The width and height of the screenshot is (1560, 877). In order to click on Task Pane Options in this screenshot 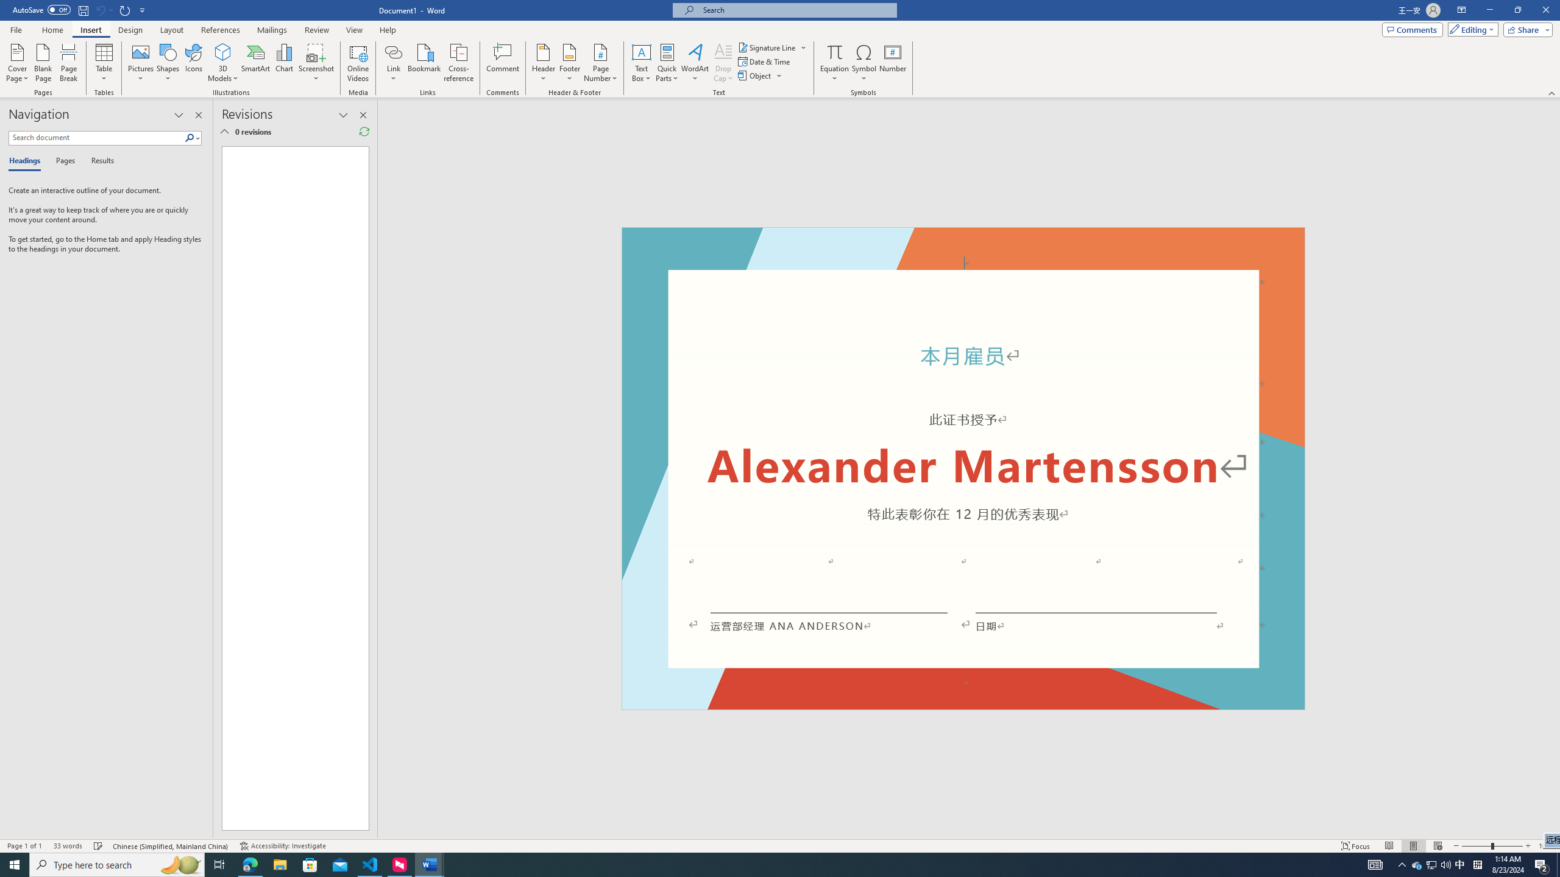, I will do `click(179, 115)`.